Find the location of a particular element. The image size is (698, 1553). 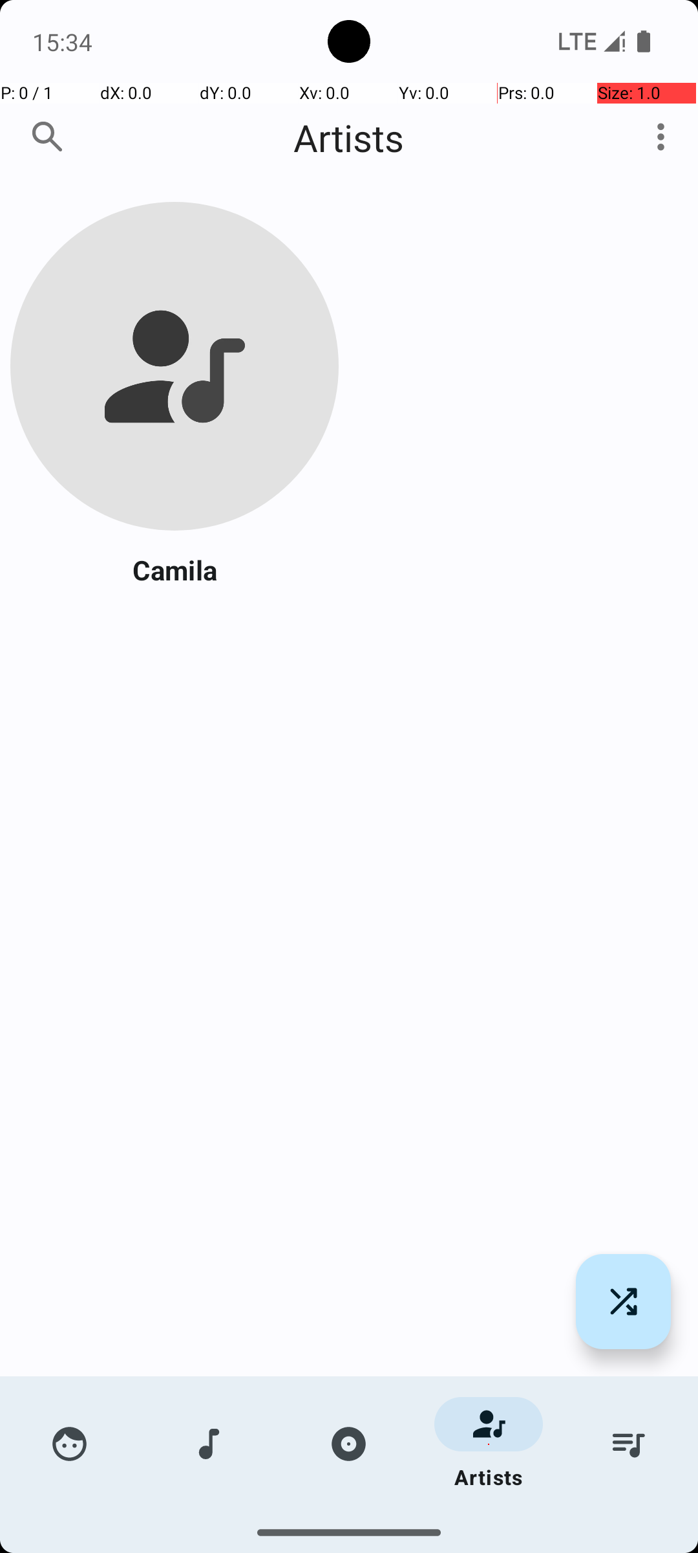

Playlists is located at coordinates (628, 1444).